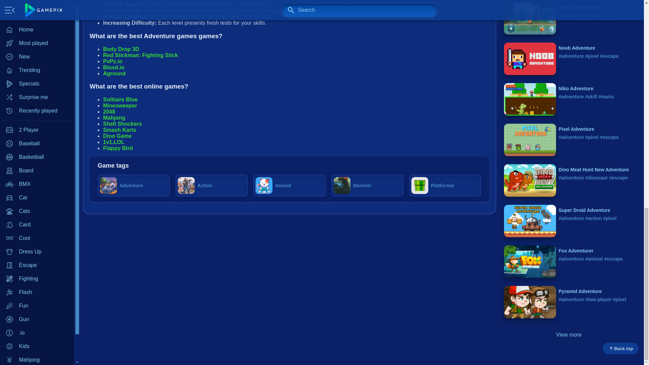 This screenshot has width=649, height=365. I want to click on Zombie, so click(37, 49).